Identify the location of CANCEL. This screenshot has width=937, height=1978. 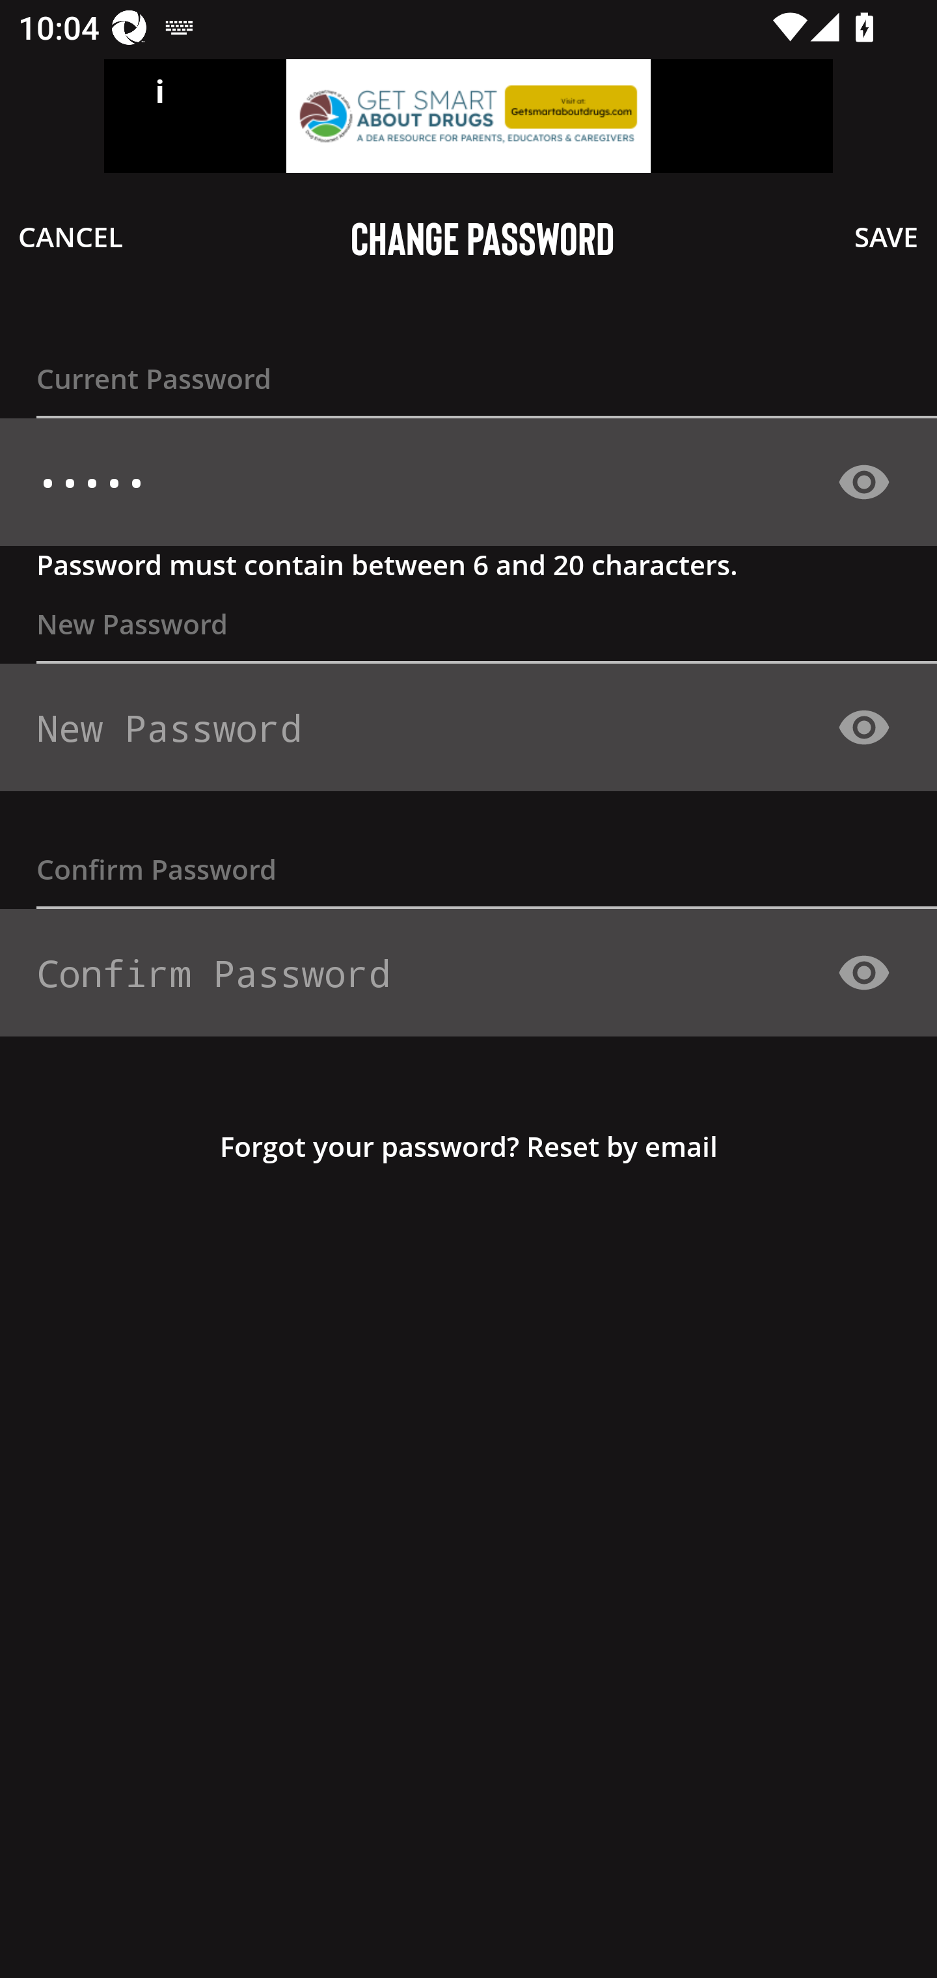
(70, 236).